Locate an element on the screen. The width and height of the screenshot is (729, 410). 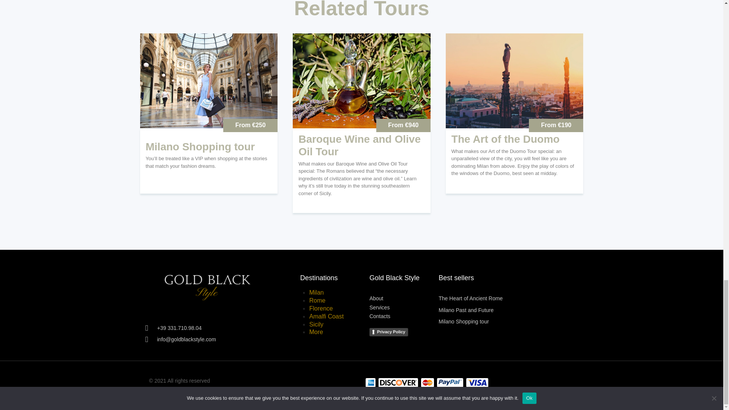
Services is located at coordinates (404, 307).